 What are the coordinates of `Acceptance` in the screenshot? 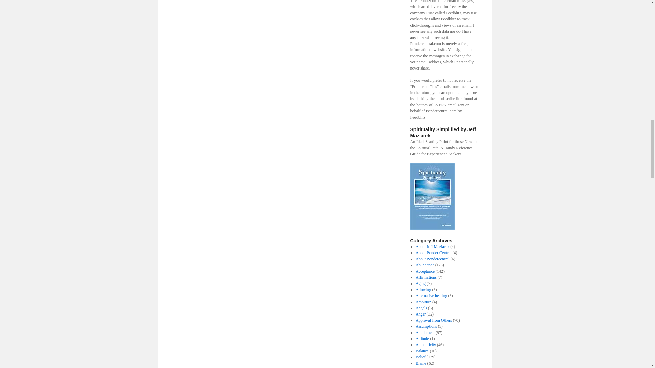 It's located at (425, 271).